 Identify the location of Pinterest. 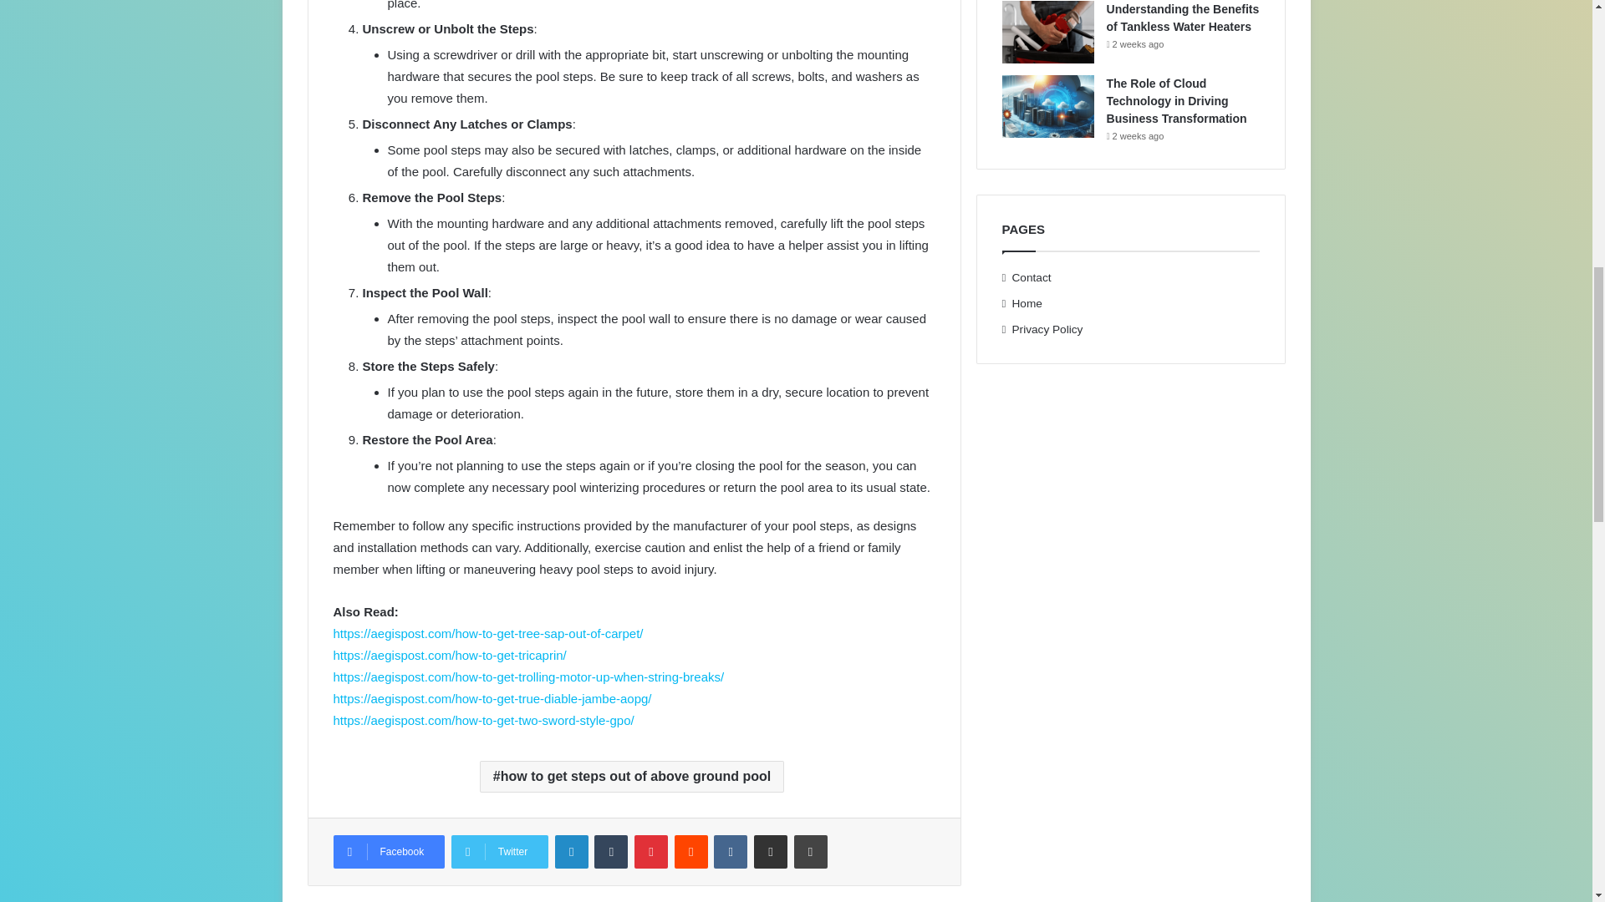
(650, 852).